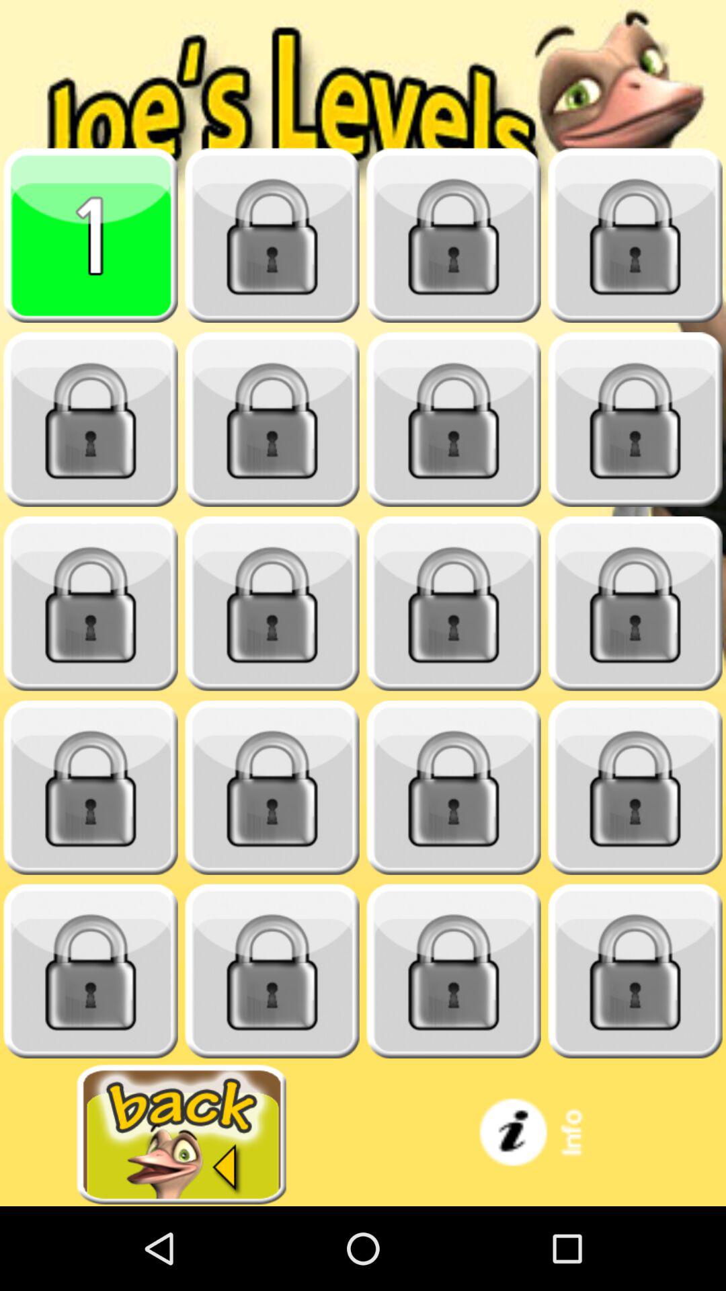 This screenshot has height=1291, width=726. I want to click on locked item, so click(454, 420).